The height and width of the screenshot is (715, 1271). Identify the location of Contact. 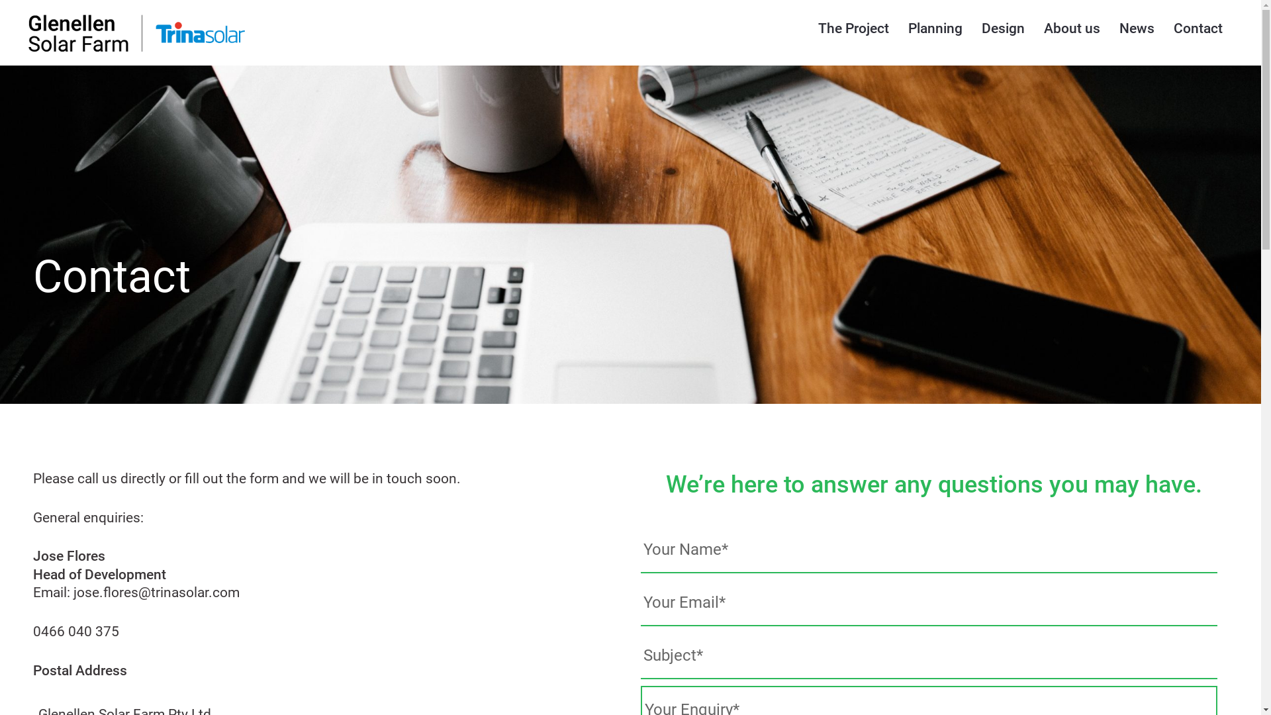
(1198, 28).